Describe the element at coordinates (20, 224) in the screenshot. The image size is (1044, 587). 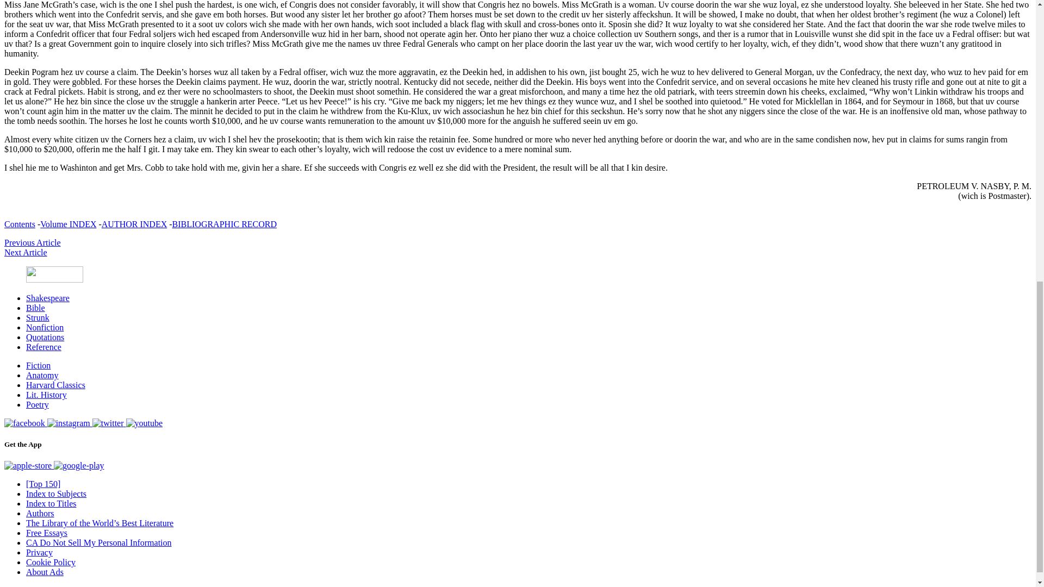
I see `Contents` at that location.